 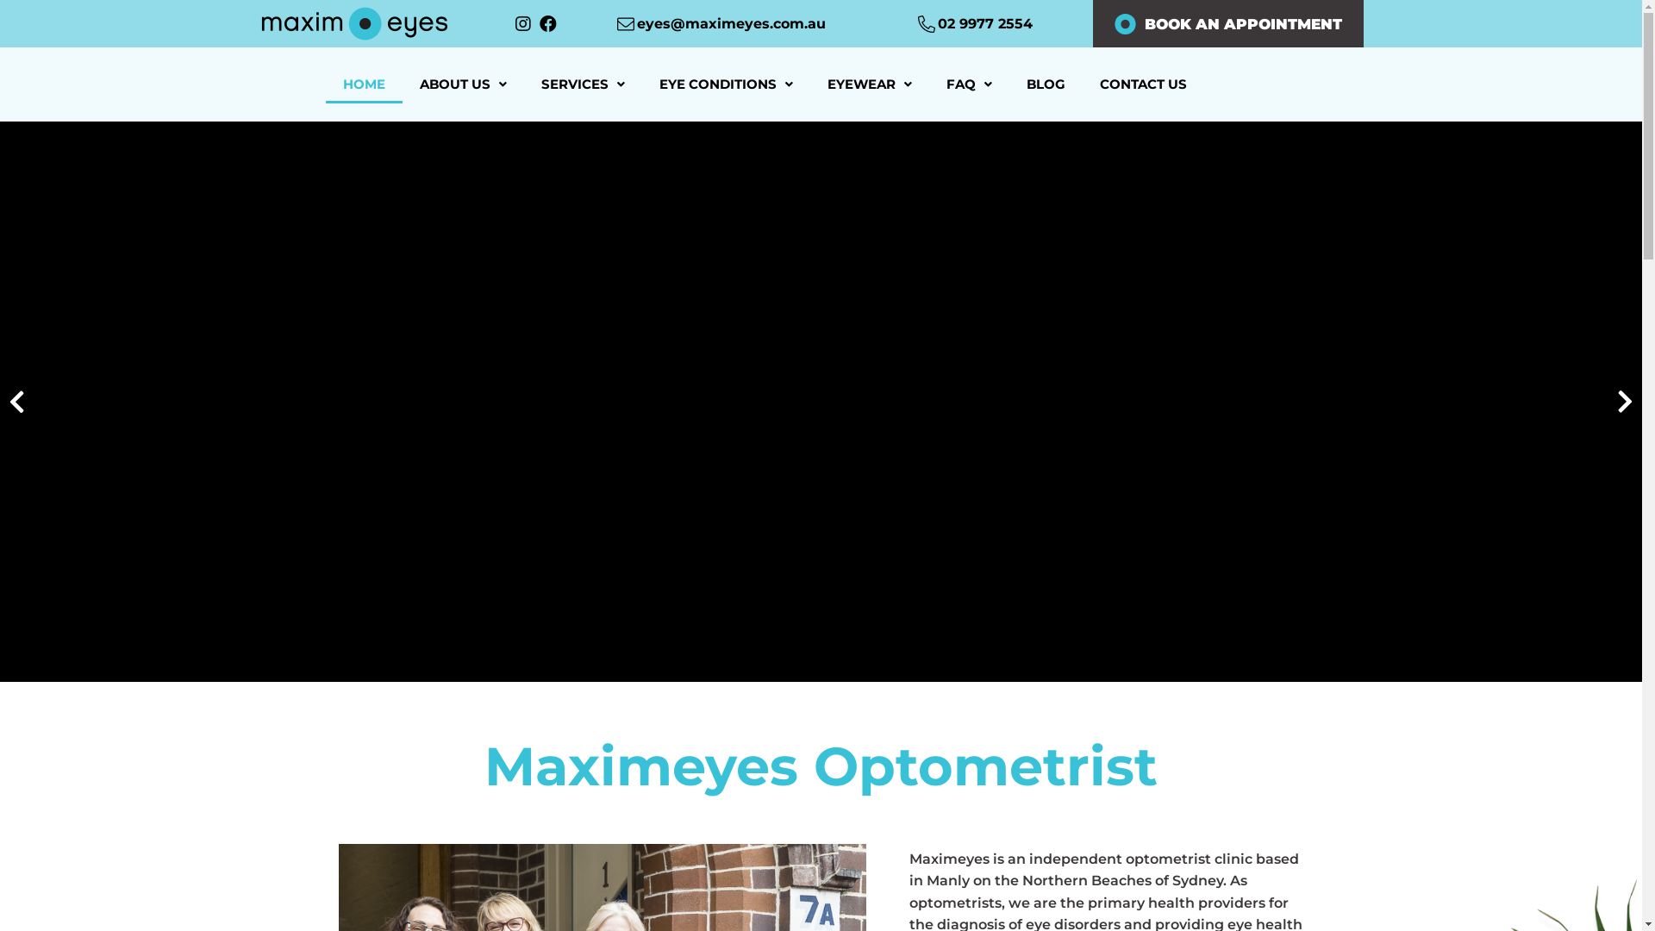 I want to click on FAQ, so click(x=969, y=84).